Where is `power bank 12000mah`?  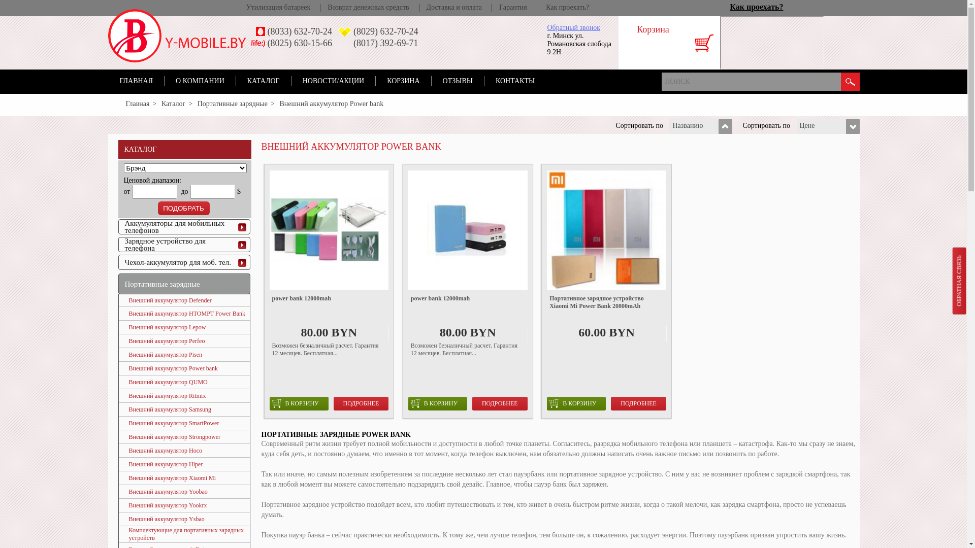 power bank 12000mah is located at coordinates (468, 309).